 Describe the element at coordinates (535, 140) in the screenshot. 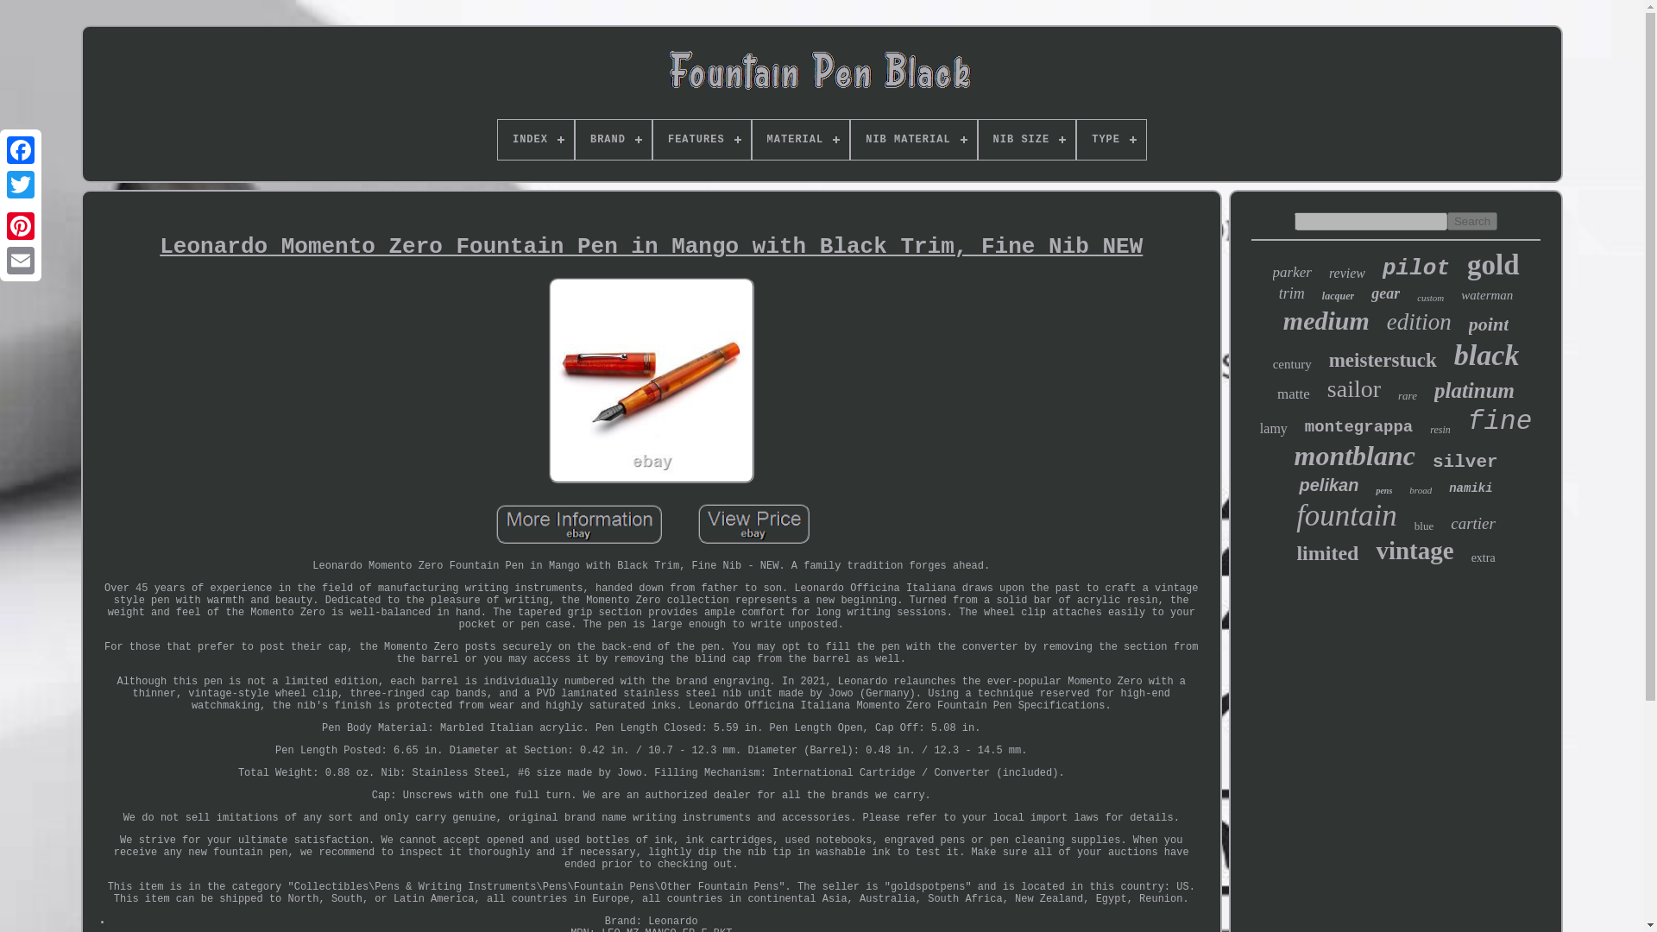

I see `INDEX` at that location.